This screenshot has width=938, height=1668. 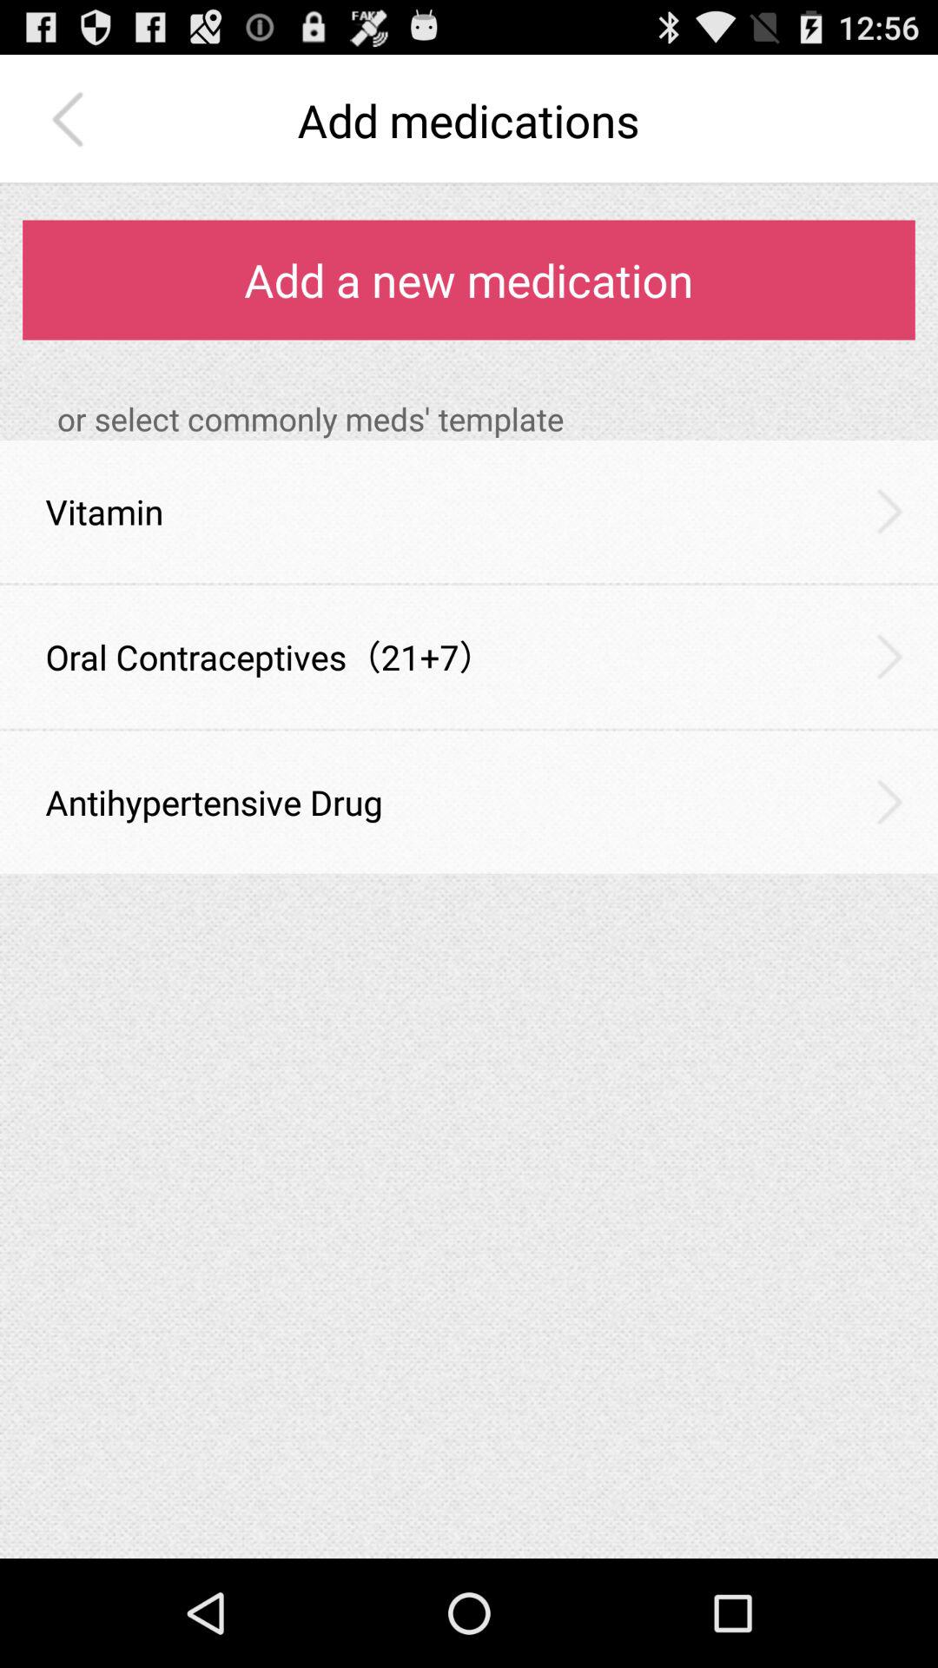 I want to click on tap the icon next to oral contraceptives 21 app, so click(x=889, y=657).